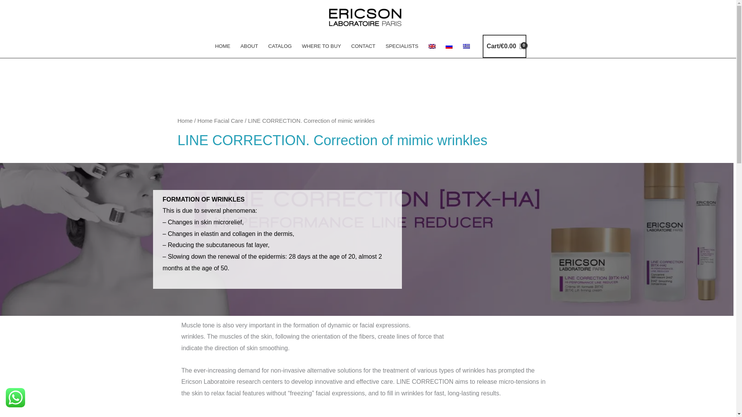 Image resolution: width=742 pixels, height=417 pixels. What do you see at coordinates (280, 46) in the screenshot?
I see `CATALOG` at bounding box center [280, 46].